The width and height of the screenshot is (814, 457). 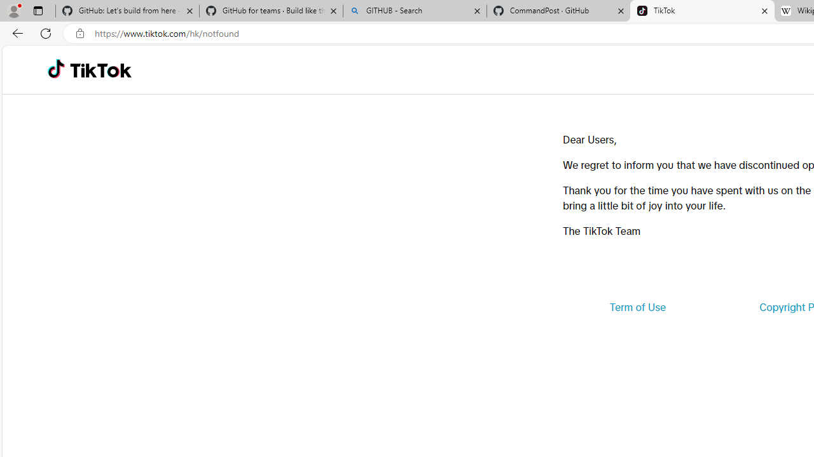 What do you see at coordinates (415, 11) in the screenshot?
I see `GITHUB - Search` at bounding box center [415, 11].